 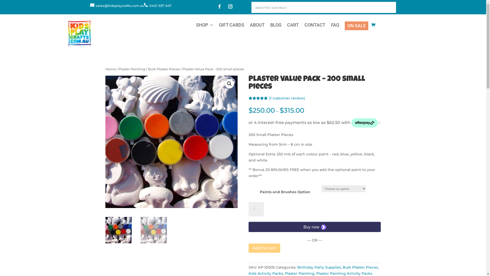 What do you see at coordinates (360, 267) in the screenshot?
I see `Bulk Plaster Pieces` at bounding box center [360, 267].